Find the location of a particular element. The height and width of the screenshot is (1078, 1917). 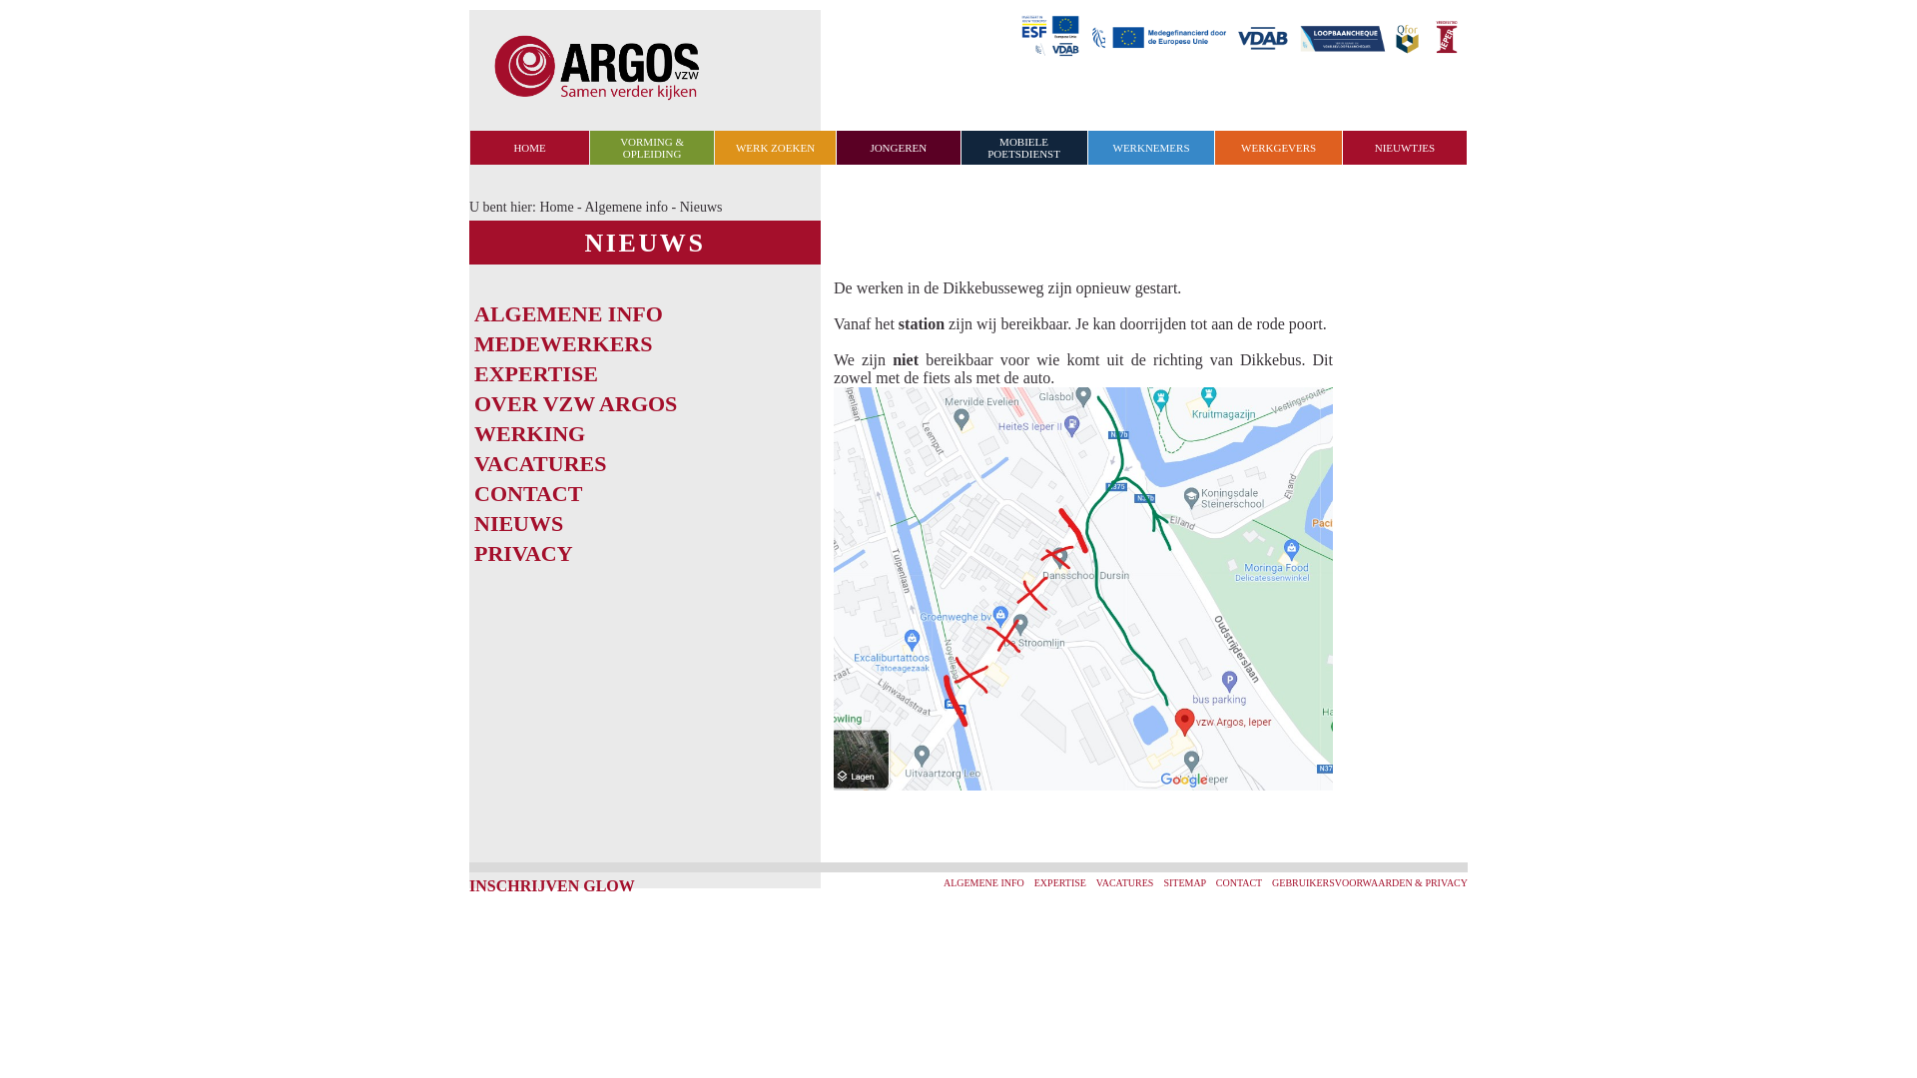

CONTACT is located at coordinates (528, 493).